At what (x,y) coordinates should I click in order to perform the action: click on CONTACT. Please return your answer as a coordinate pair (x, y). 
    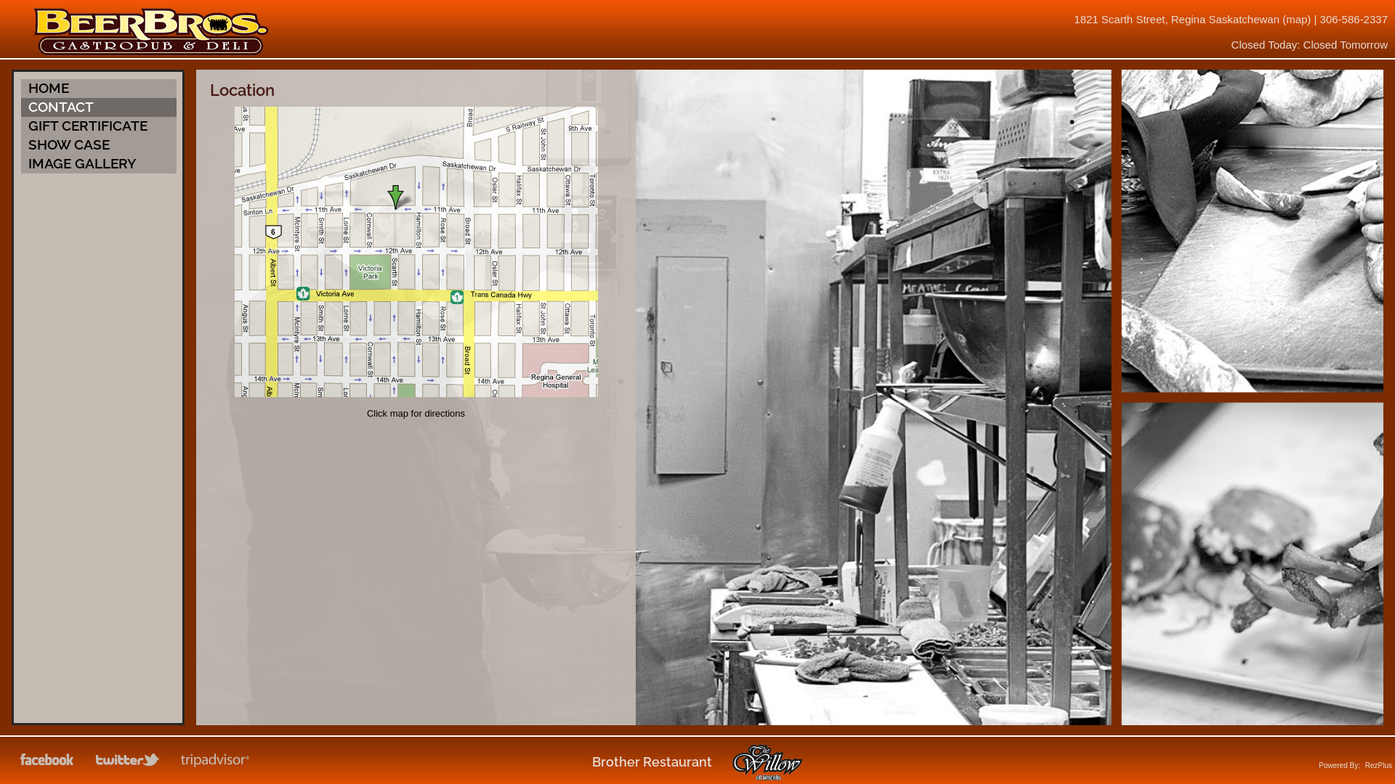
    Looking at the image, I should click on (99, 107).